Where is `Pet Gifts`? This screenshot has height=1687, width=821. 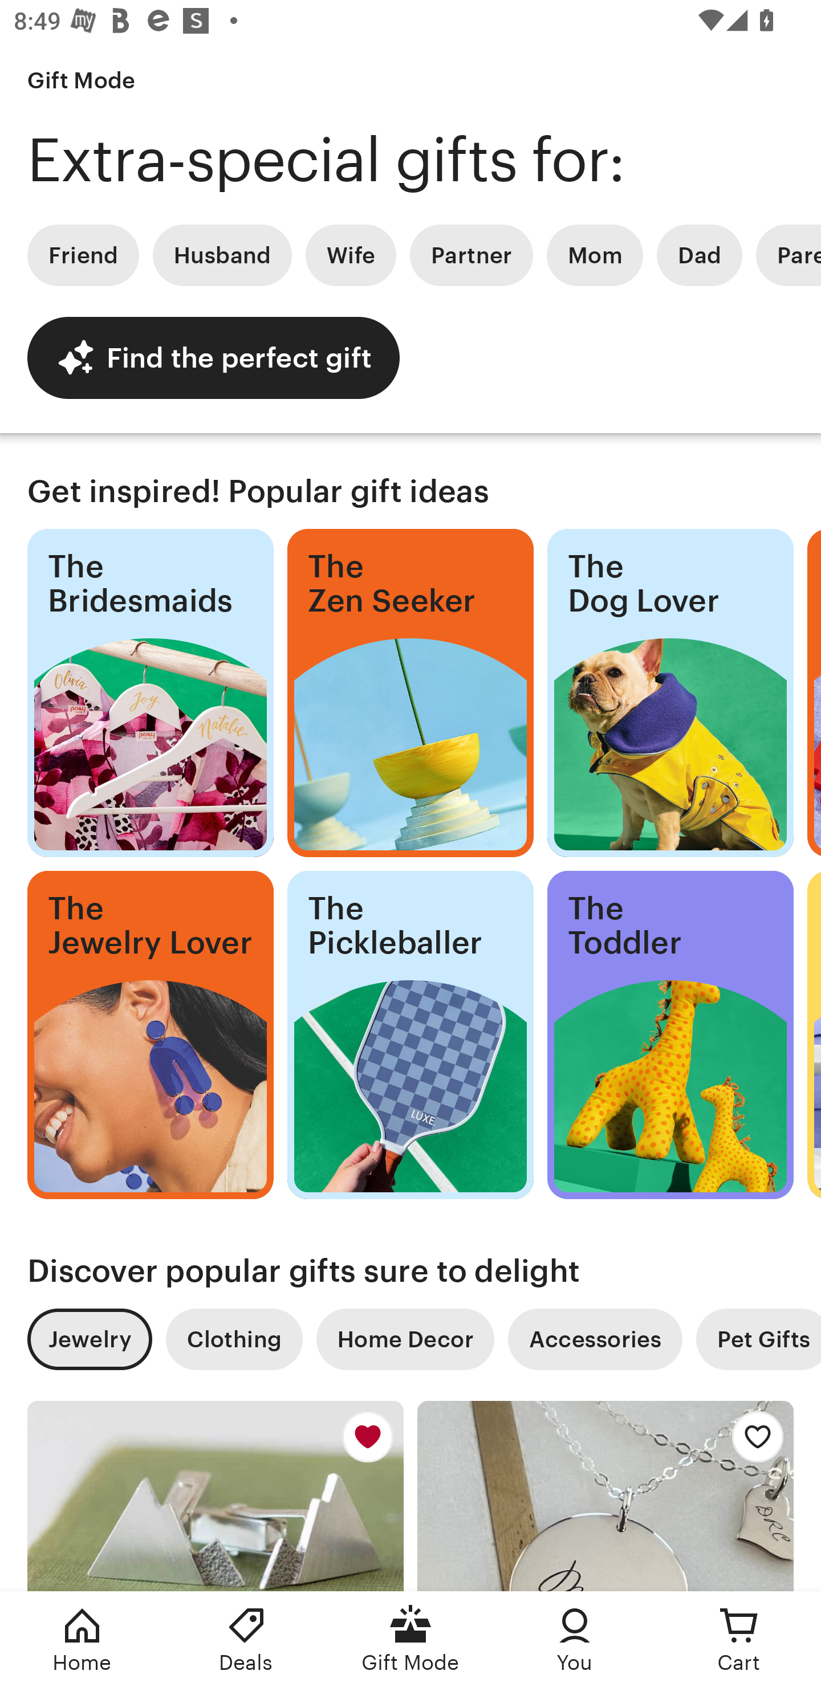 Pet Gifts is located at coordinates (758, 1339).